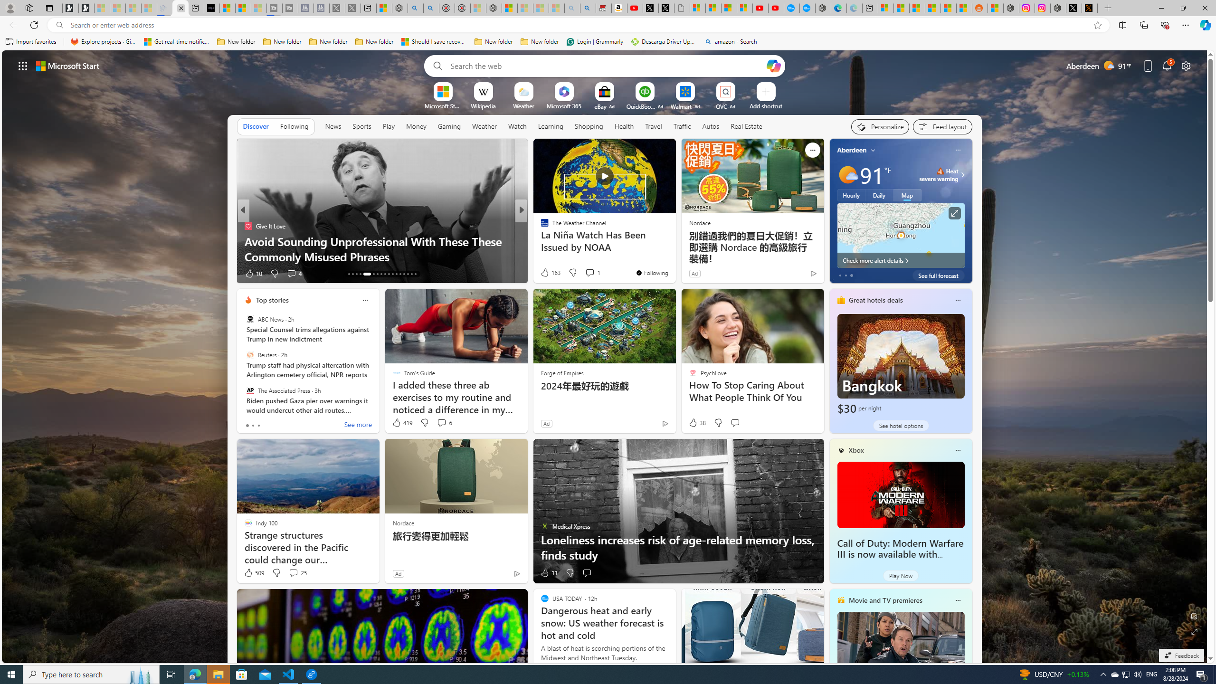 Image resolution: width=1216 pixels, height=684 pixels. Describe the element at coordinates (589, 126) in the screenshot. I see `Shopping` at that location.